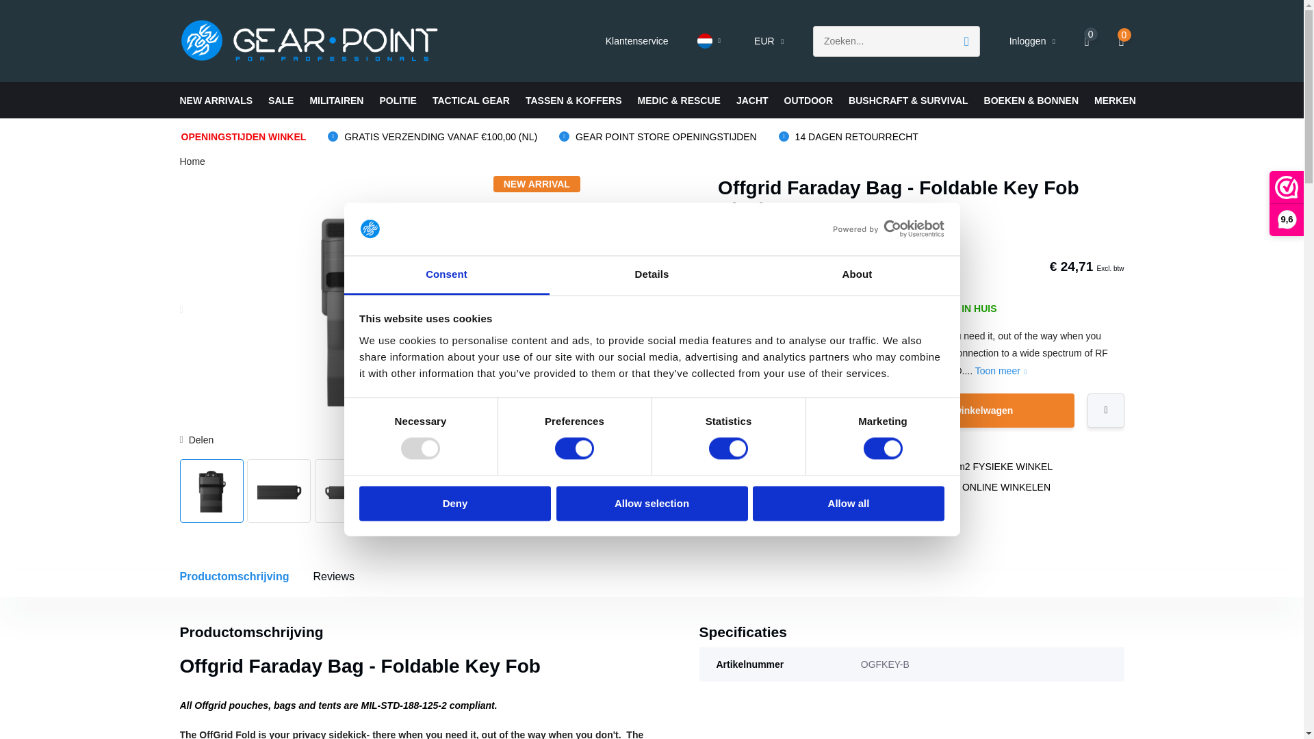 The height and width of the screenshot is (739, 1314). What do you see at coordinates (757, 411) in the screenshot?
I see `1` at bounding box center [757, 411].